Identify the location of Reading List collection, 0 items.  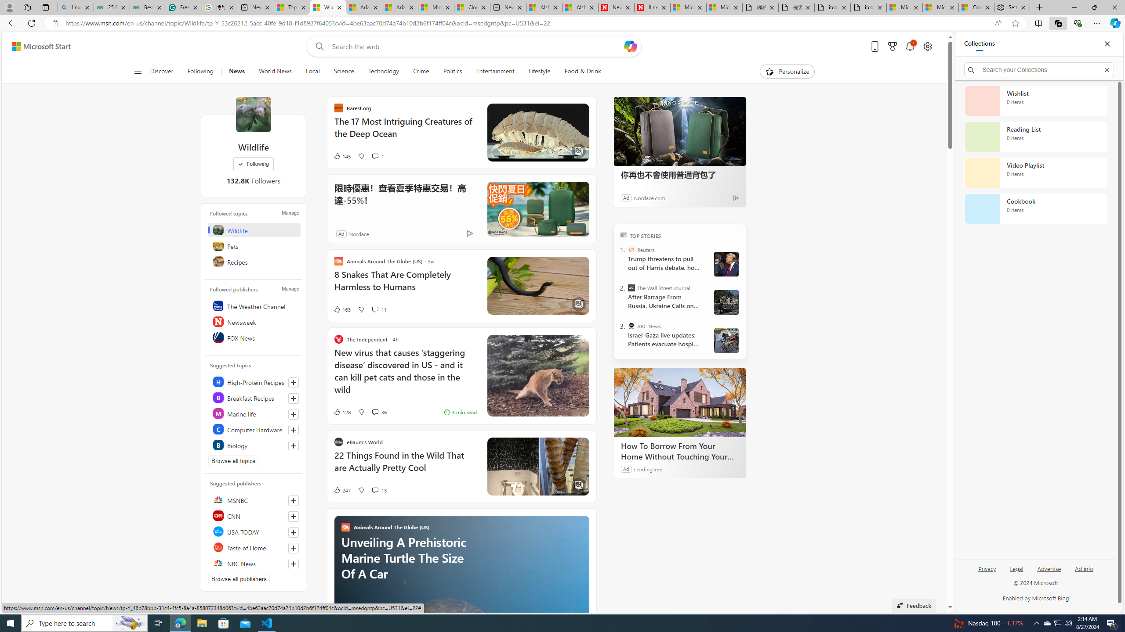
(1035, 137).